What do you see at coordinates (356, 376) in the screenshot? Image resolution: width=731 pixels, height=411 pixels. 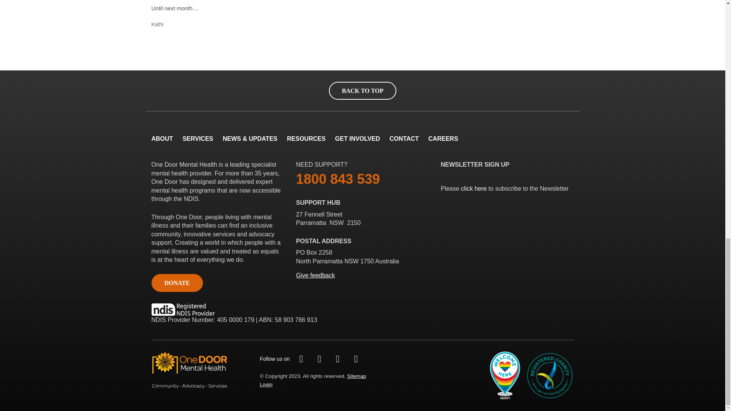 I see `Sitemap` at bounding box center [356, 376].